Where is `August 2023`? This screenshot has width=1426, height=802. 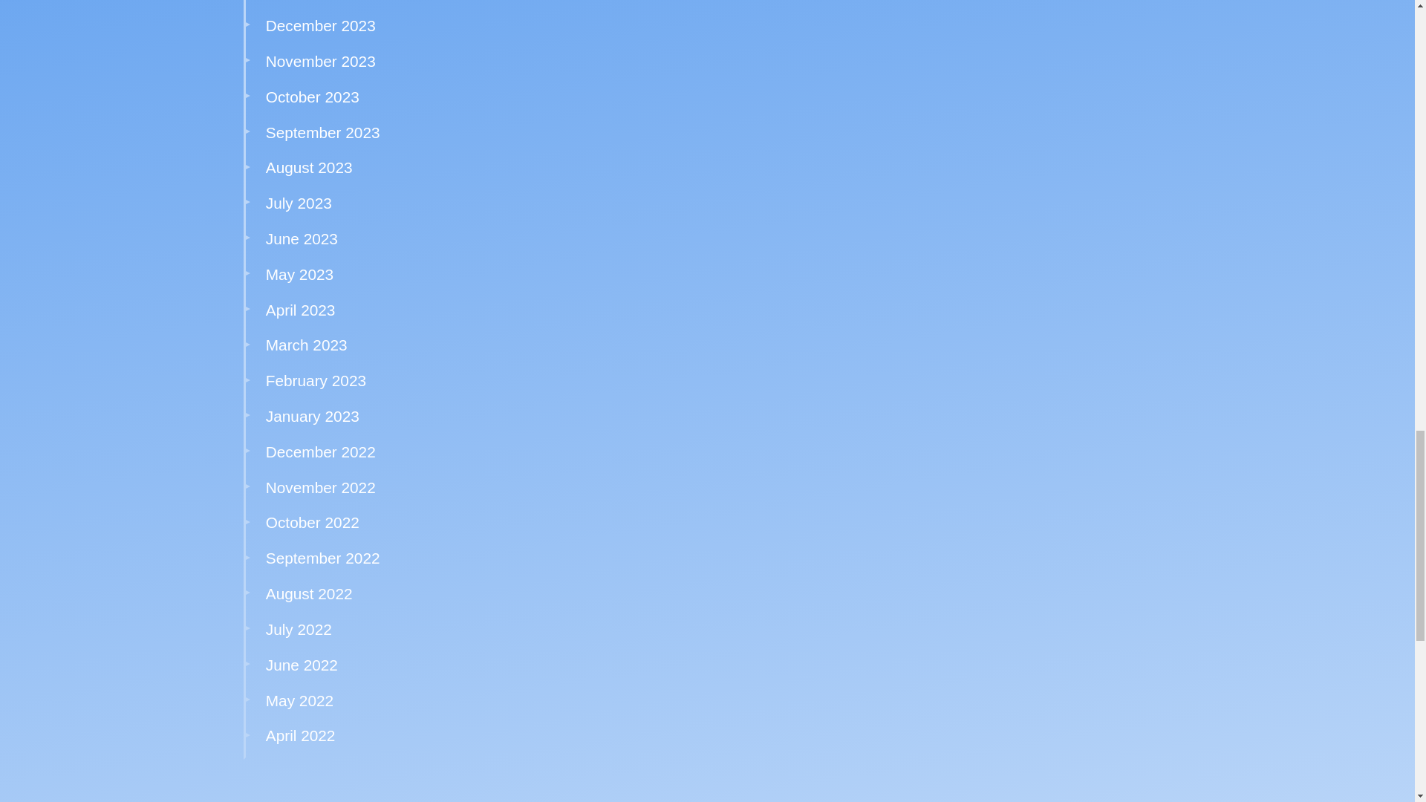
August 2023 is located at coordinates (309, 166).